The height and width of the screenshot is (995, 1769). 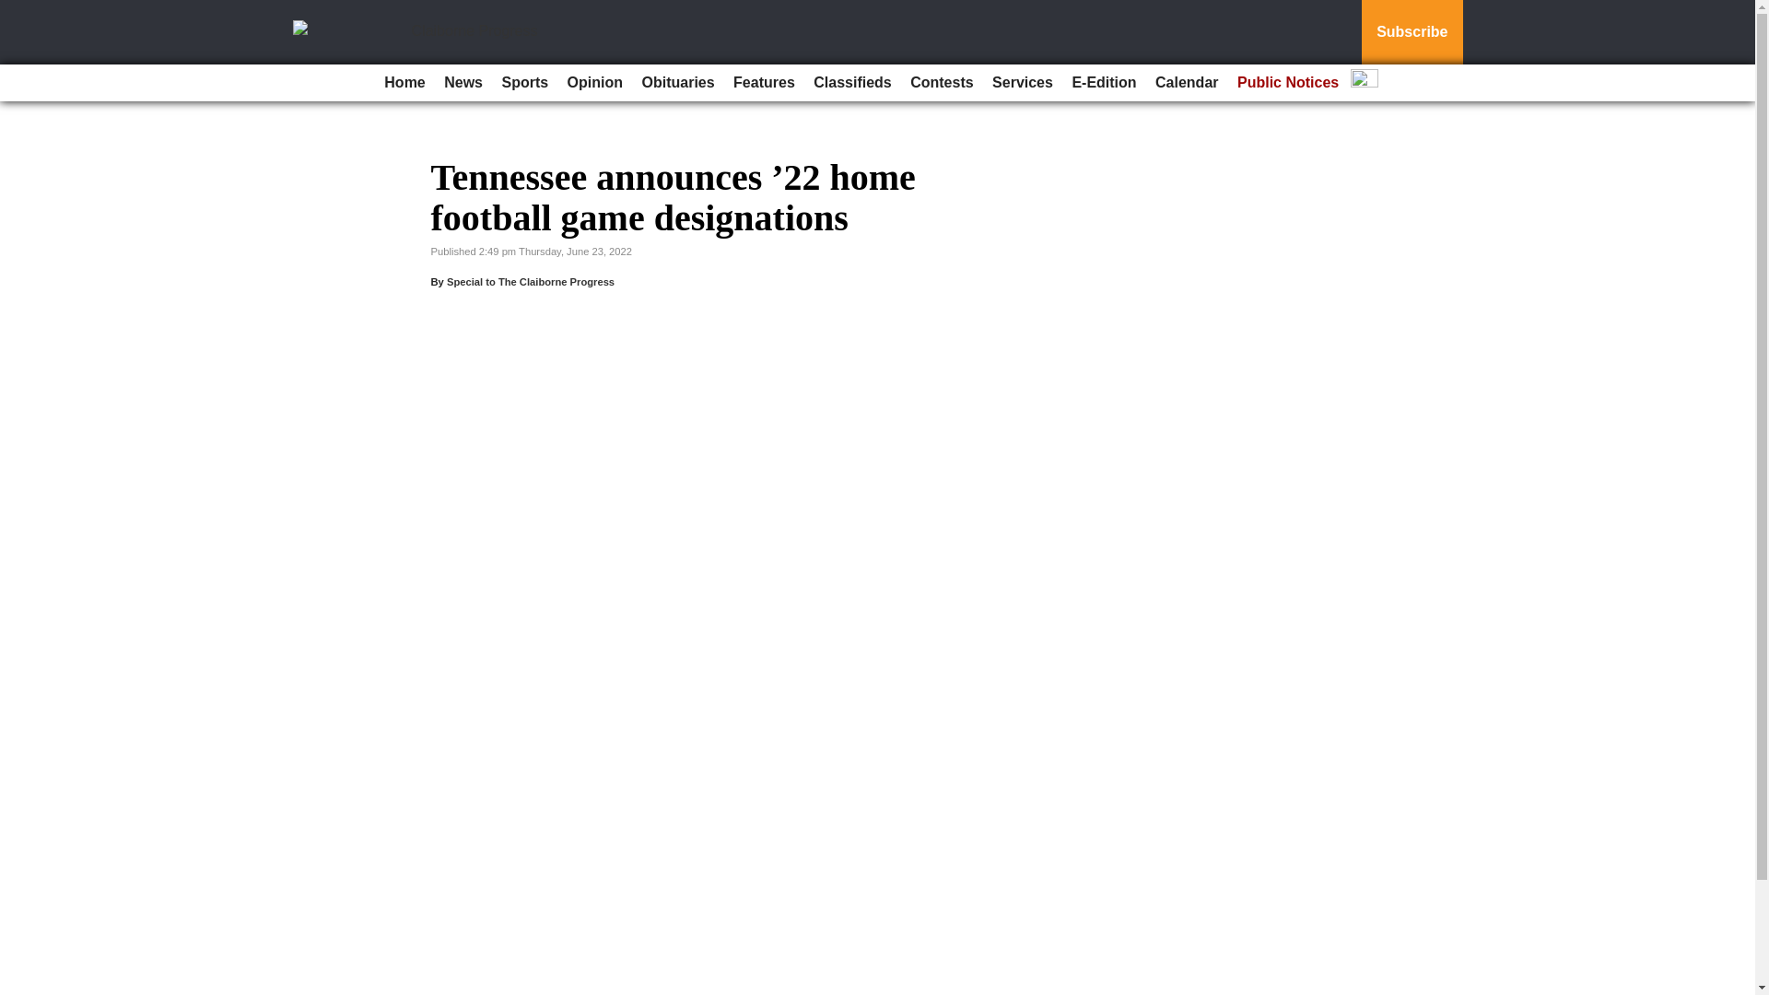 I want to click on Calendar, so click(x=1187, y=83).